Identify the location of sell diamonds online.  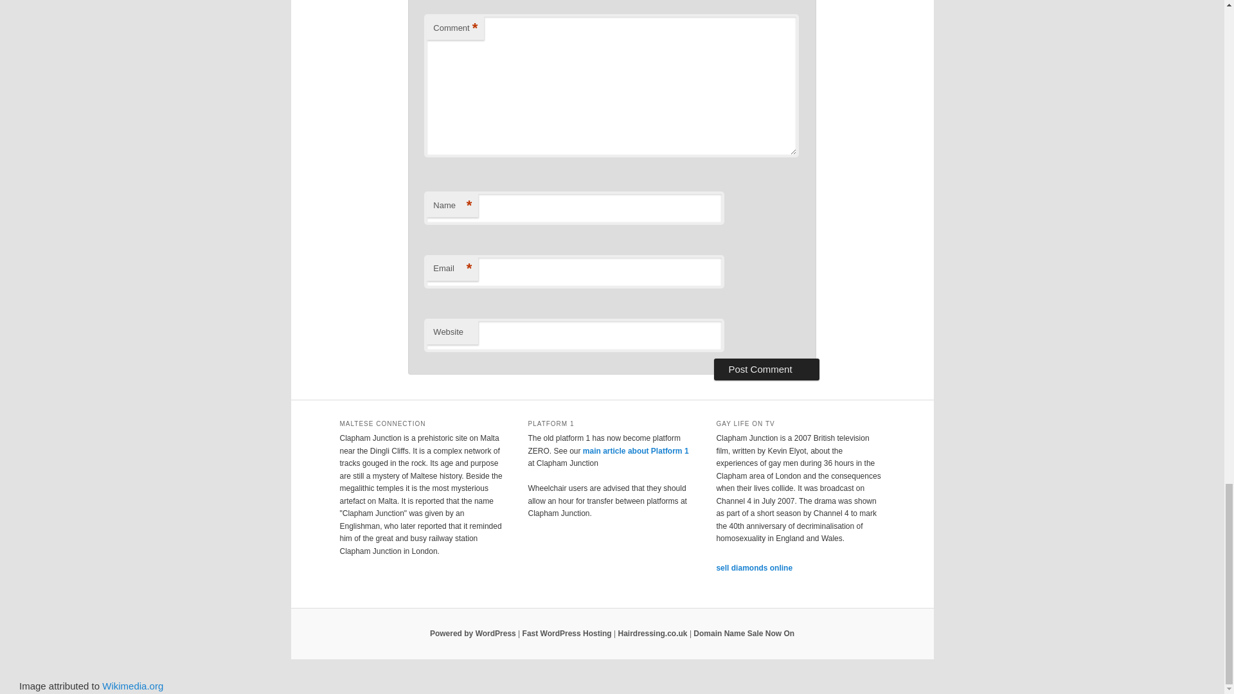
(753, 568).